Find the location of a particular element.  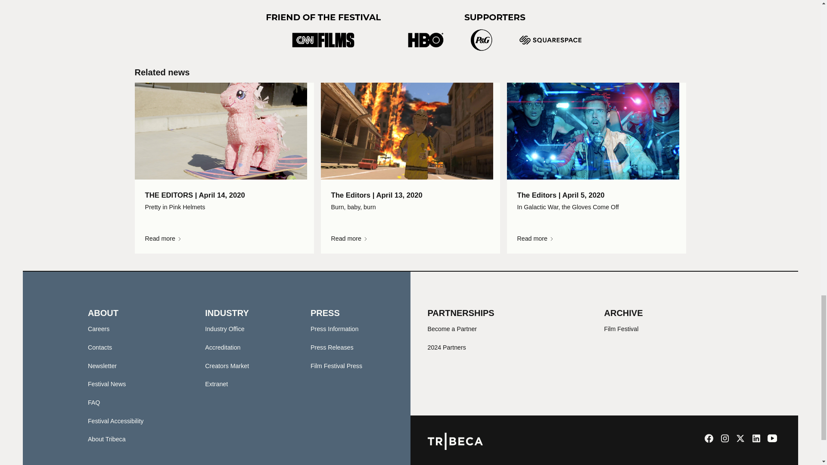

Newsletter is located at coordinates (102, 366).